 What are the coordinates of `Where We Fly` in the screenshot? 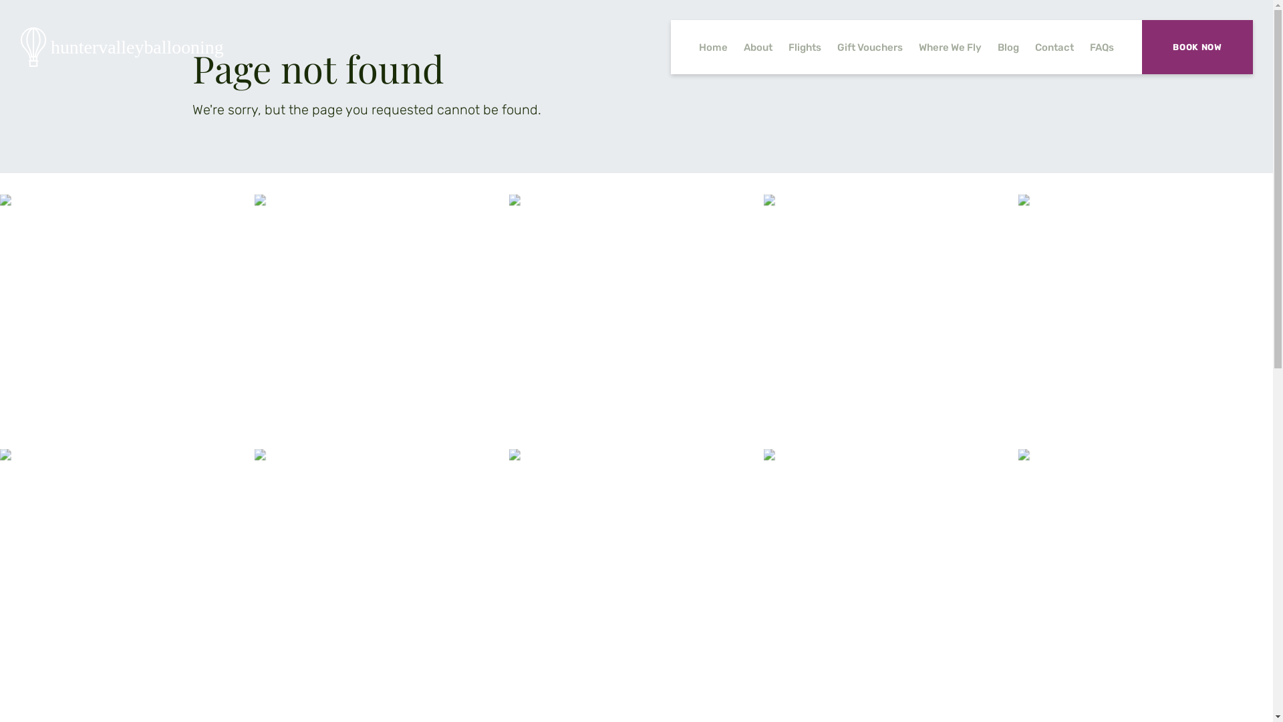 It's located at (950, 47).